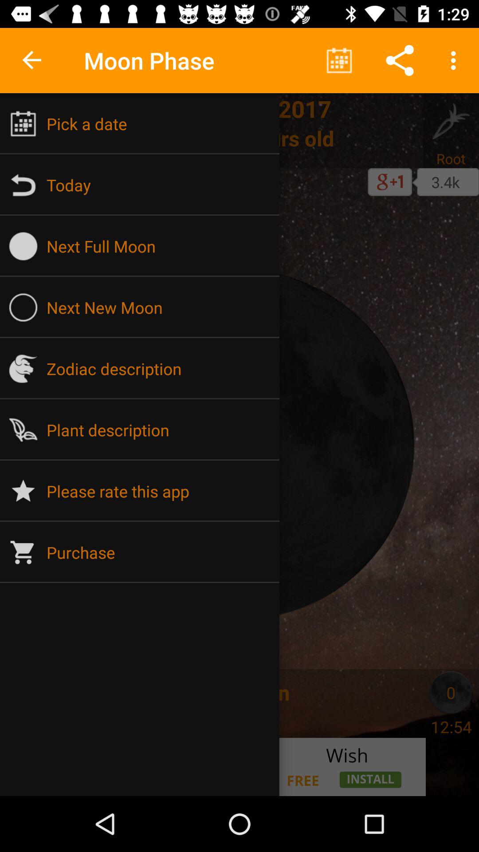 The height and width of the screenshot is (852, 479). I want to click on select the icon at left side of pick a date, so click(23, 123).